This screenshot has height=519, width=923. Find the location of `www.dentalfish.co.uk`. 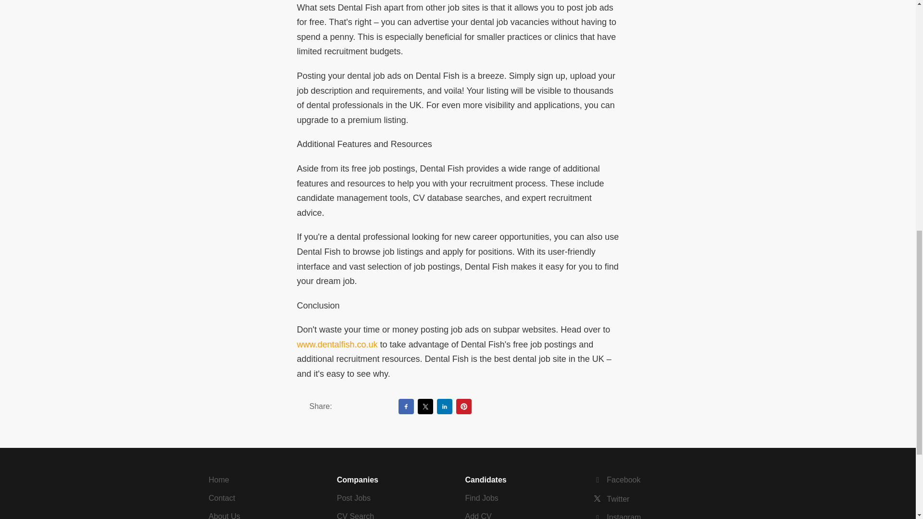

www.dentalfish.co.uk is located at coordinates (337, 344).